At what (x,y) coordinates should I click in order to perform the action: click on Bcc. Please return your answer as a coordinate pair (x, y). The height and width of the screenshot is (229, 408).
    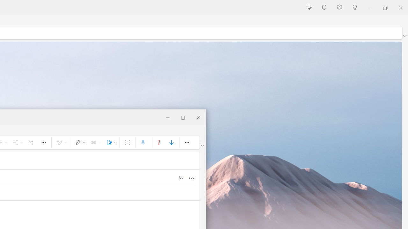
    Looking at the image, I should click on (191, 177).